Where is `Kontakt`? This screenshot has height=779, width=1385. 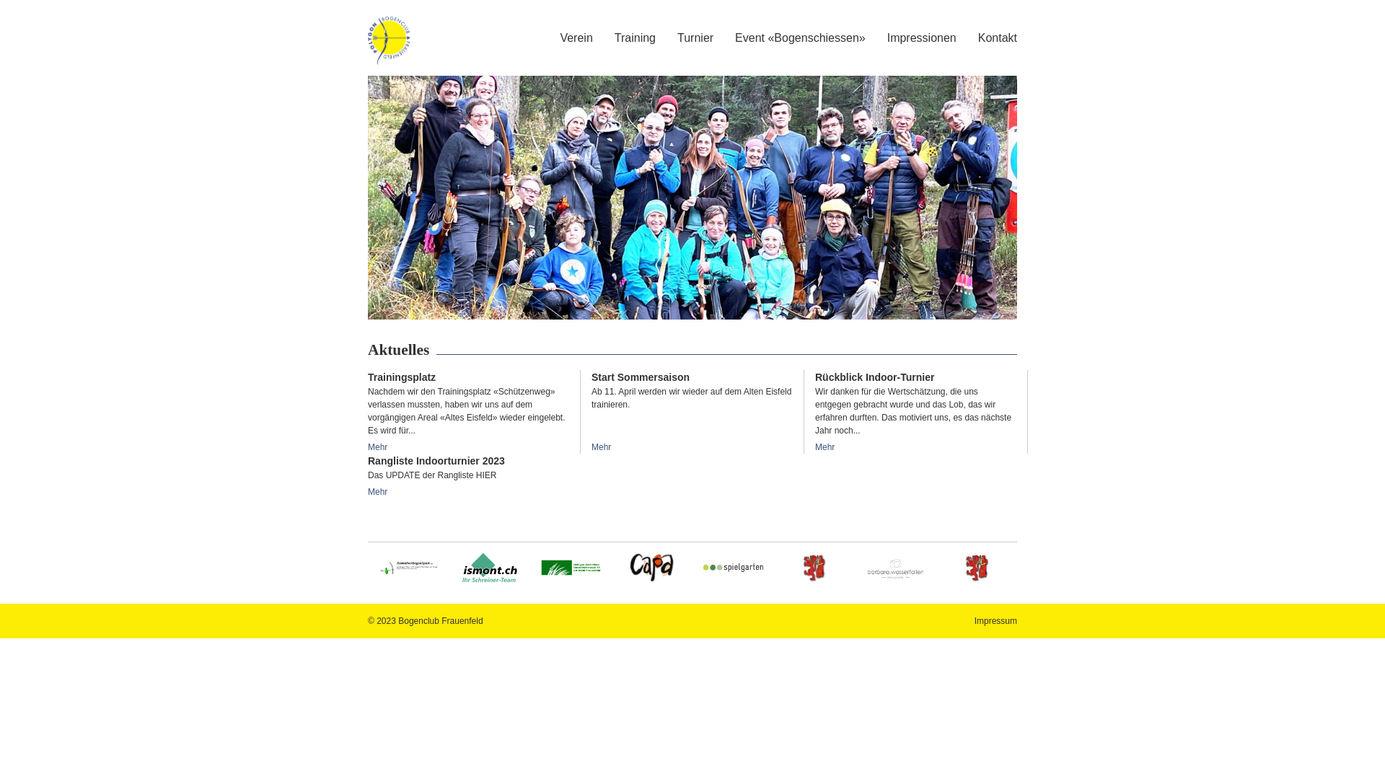
Kontakt is located at coordinates (998, 38).